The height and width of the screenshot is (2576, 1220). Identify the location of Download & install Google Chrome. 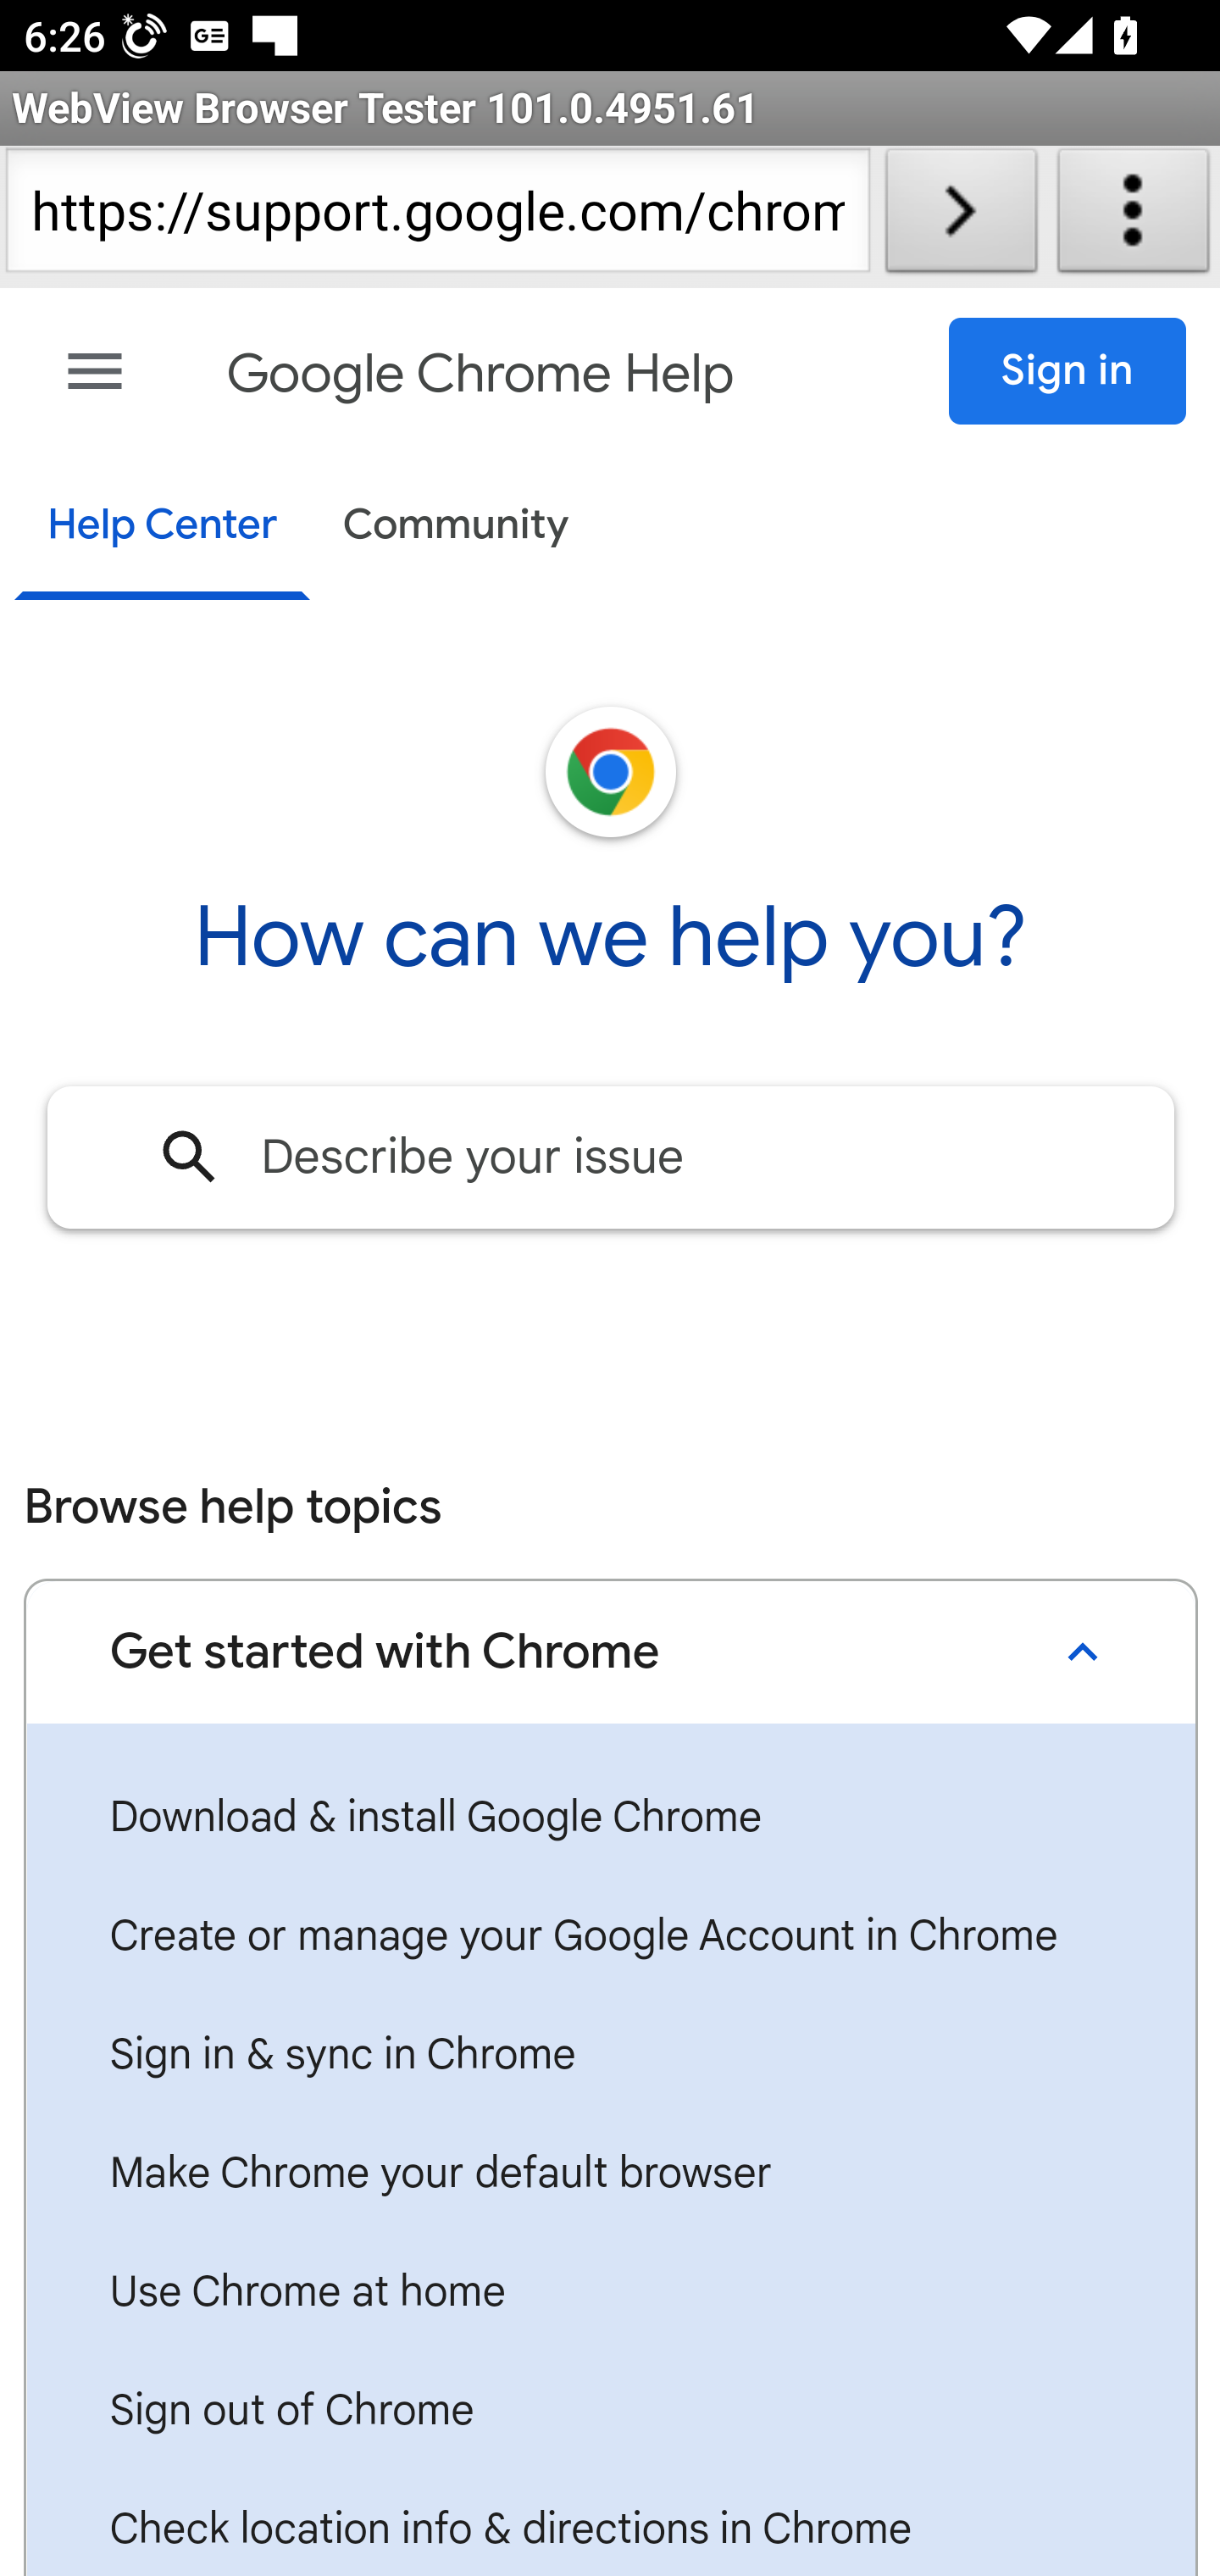
(610, 1818).